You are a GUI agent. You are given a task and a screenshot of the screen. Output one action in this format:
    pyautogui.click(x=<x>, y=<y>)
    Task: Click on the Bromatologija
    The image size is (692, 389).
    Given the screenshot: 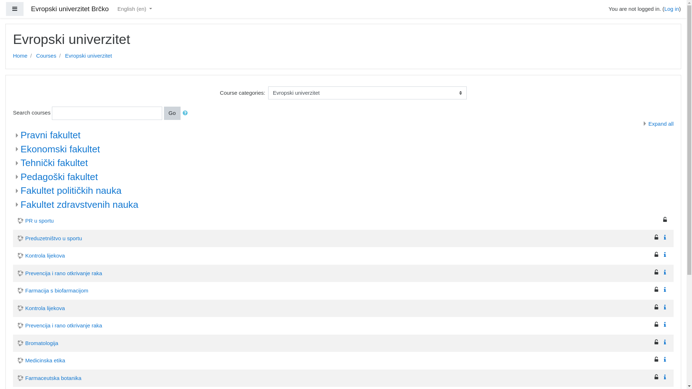 What is the action you would take?
    pyautogui.click(x=38, y=344)
    